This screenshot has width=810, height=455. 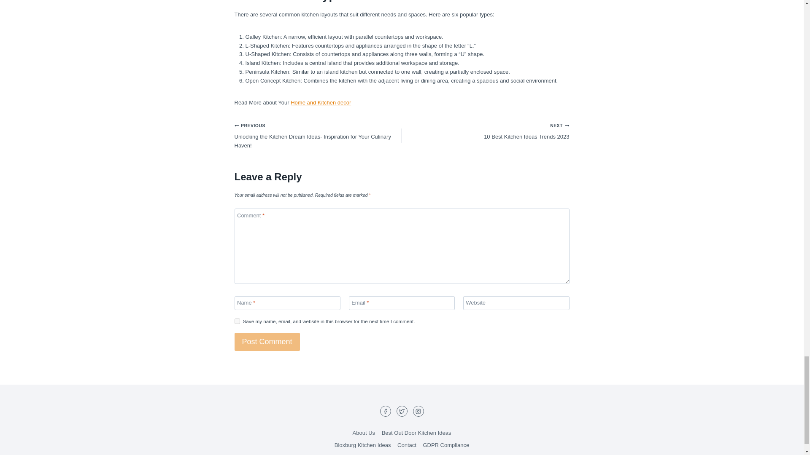 What do you see at coordinates (362, 446) in the screenshot?
I see `Post Comment` at bounding box center [362, 446].